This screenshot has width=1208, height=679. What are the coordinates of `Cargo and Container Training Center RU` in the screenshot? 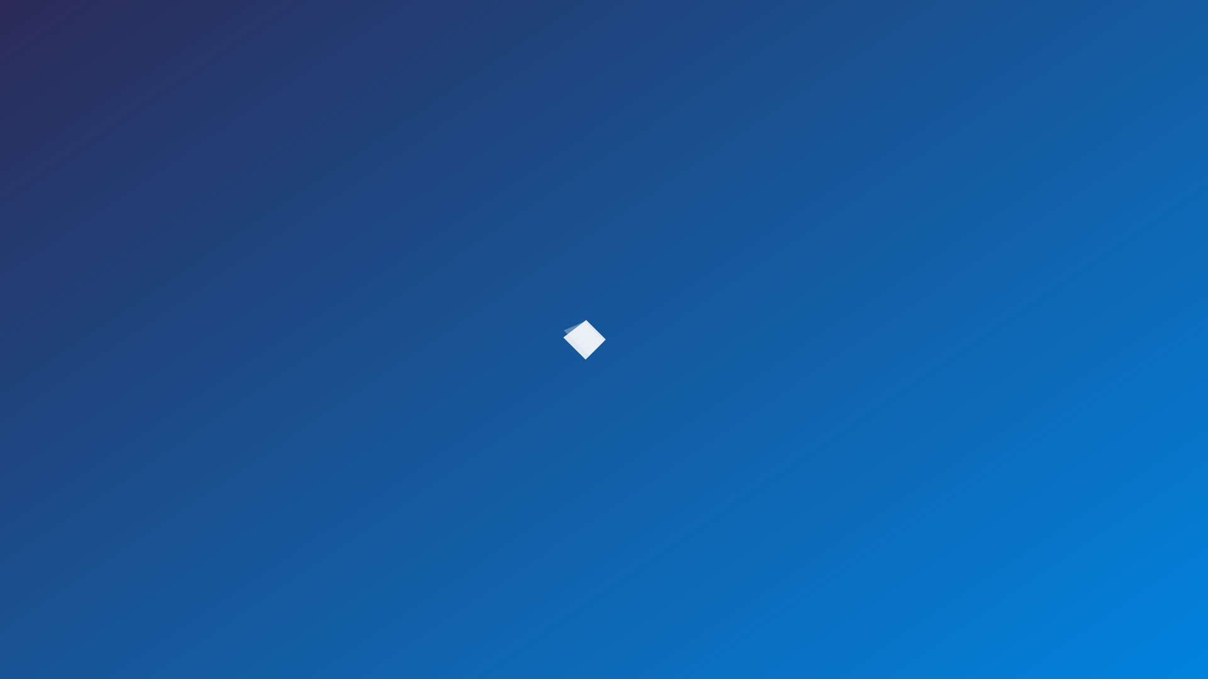 It's located at (156, 511).